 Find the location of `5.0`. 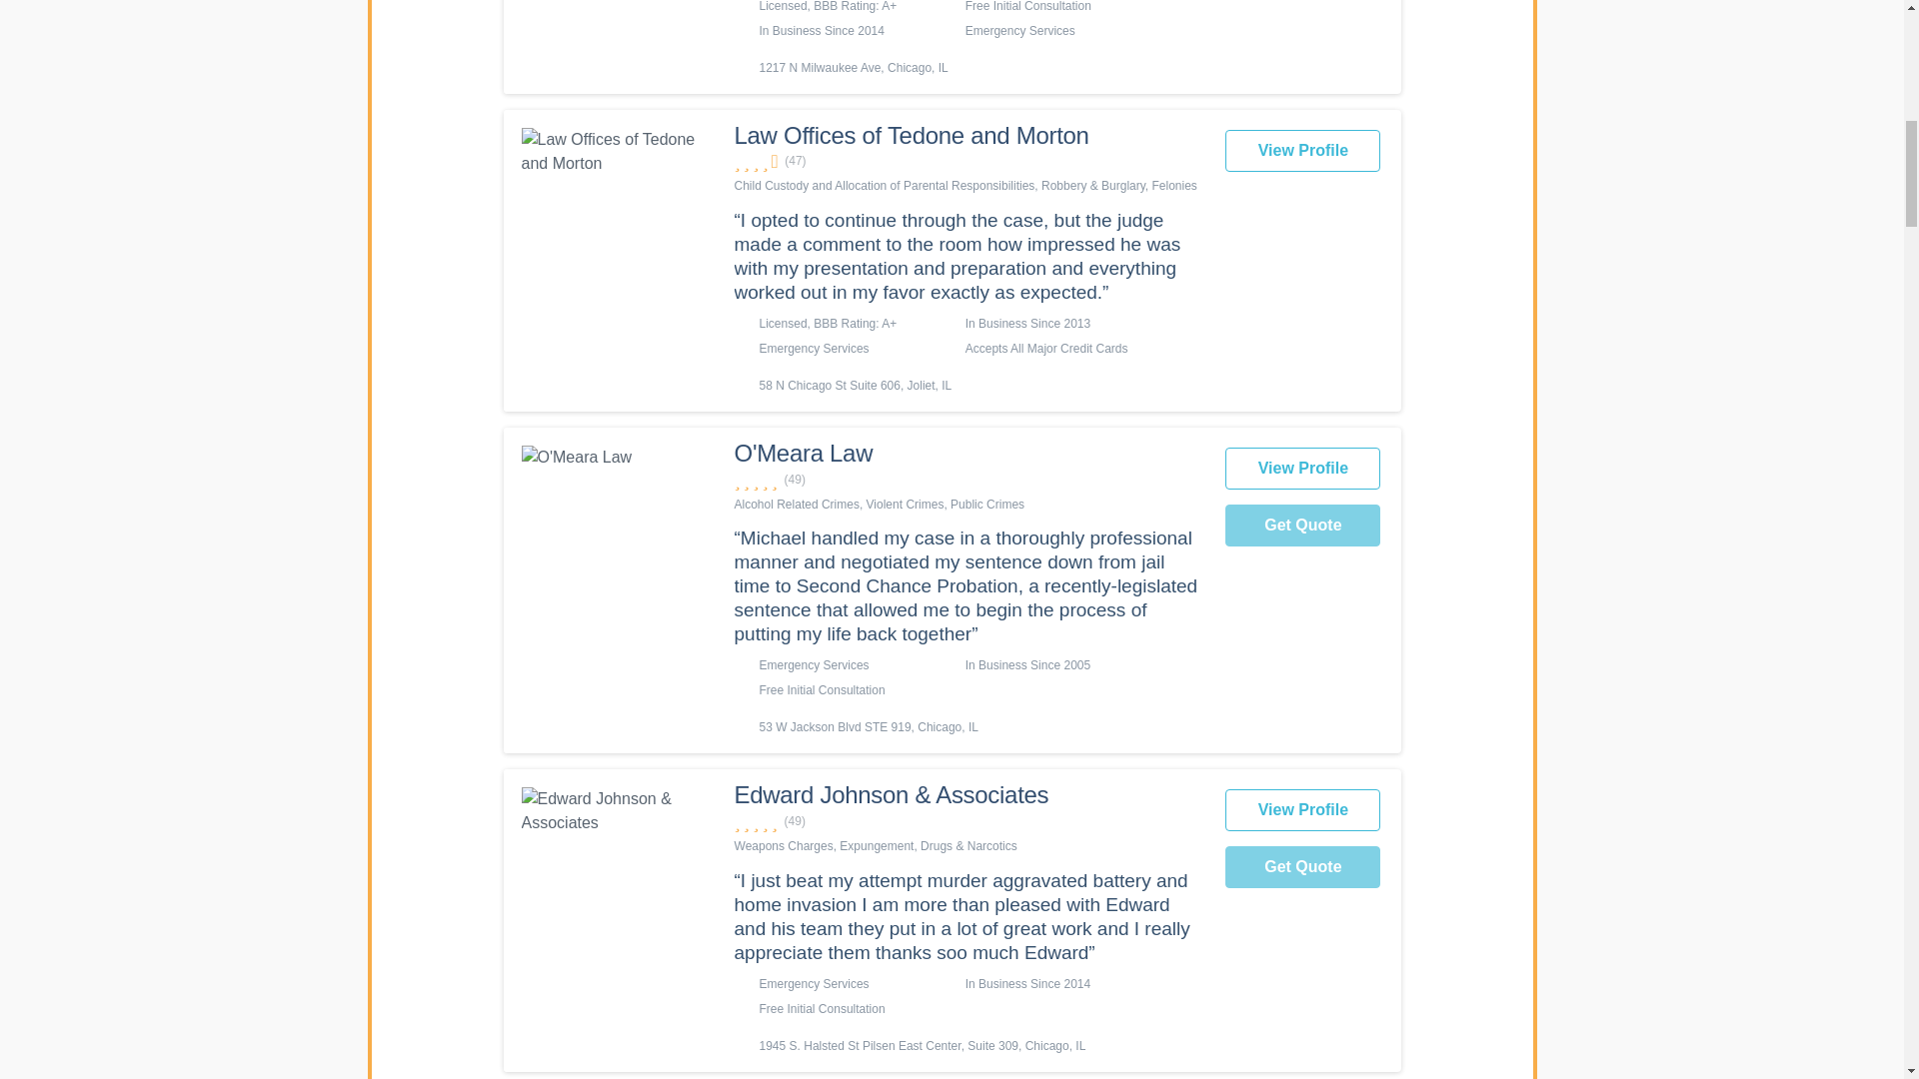

5.0 is located at coordinates (970, 480).